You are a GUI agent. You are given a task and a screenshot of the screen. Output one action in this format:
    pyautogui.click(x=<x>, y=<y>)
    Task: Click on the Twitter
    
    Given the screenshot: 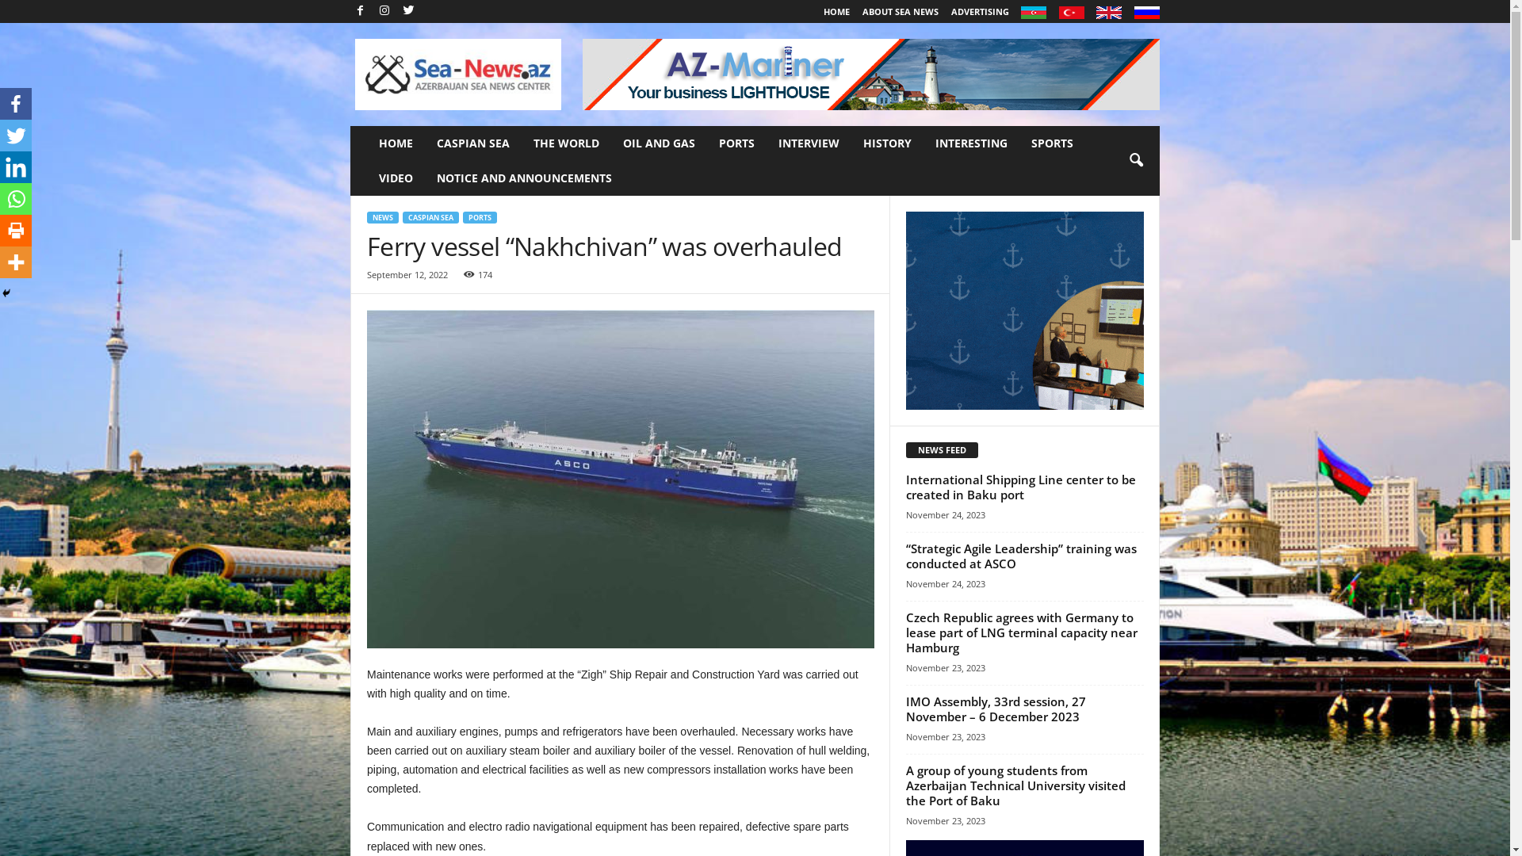 What is the action you would take?
    pyautogui.click(x=16, y=136)
    